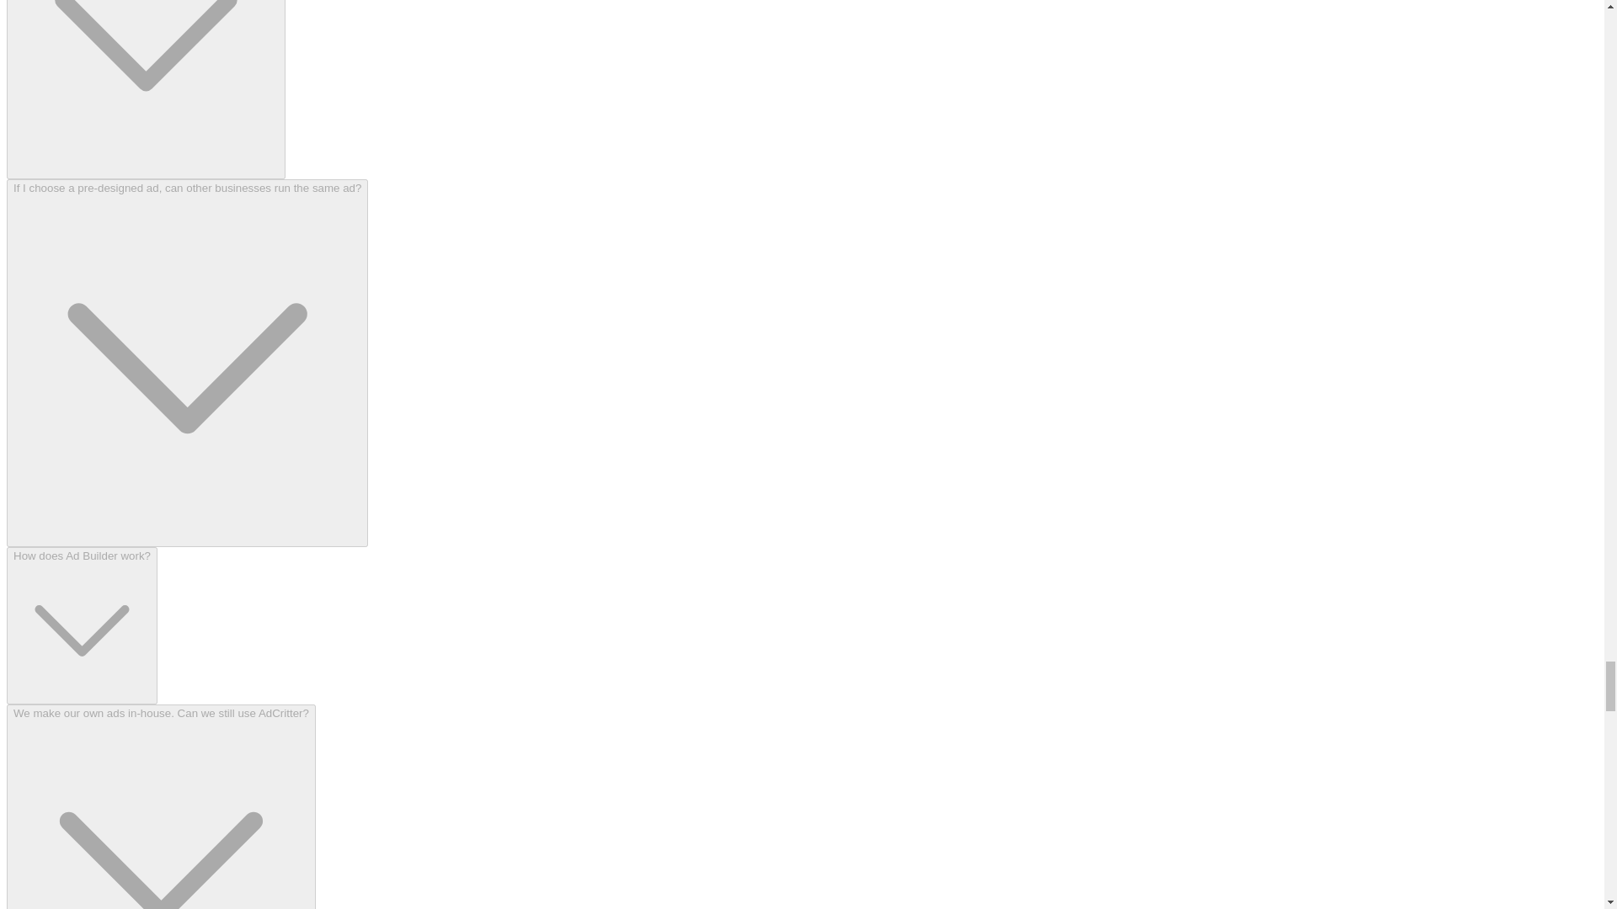 The image size is (1617, 909). I want to click on Do you have pre-designed ads for my business type?, so click(146, 89).